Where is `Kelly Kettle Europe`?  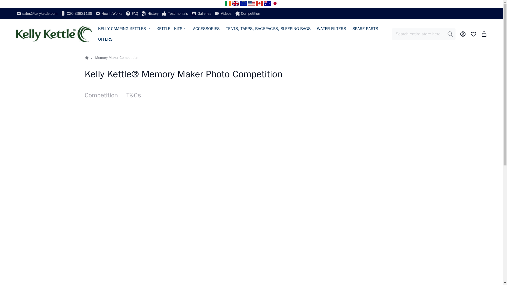
Kelly Kettle Europe is located at coordinates (243, 3).